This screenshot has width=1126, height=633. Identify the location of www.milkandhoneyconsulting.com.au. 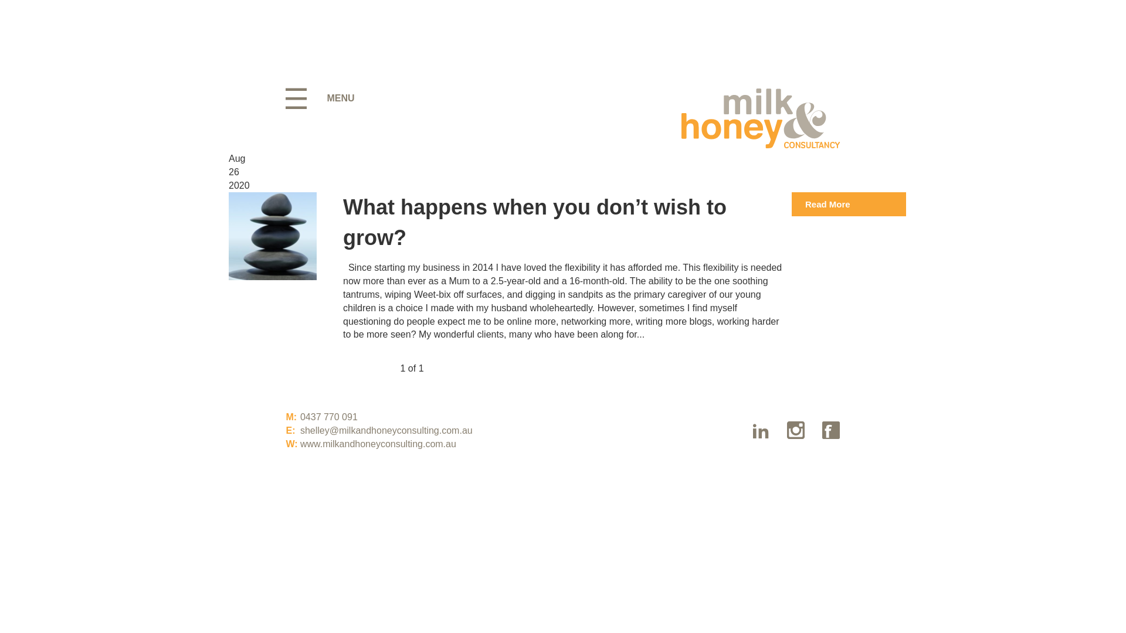
(378, 444).